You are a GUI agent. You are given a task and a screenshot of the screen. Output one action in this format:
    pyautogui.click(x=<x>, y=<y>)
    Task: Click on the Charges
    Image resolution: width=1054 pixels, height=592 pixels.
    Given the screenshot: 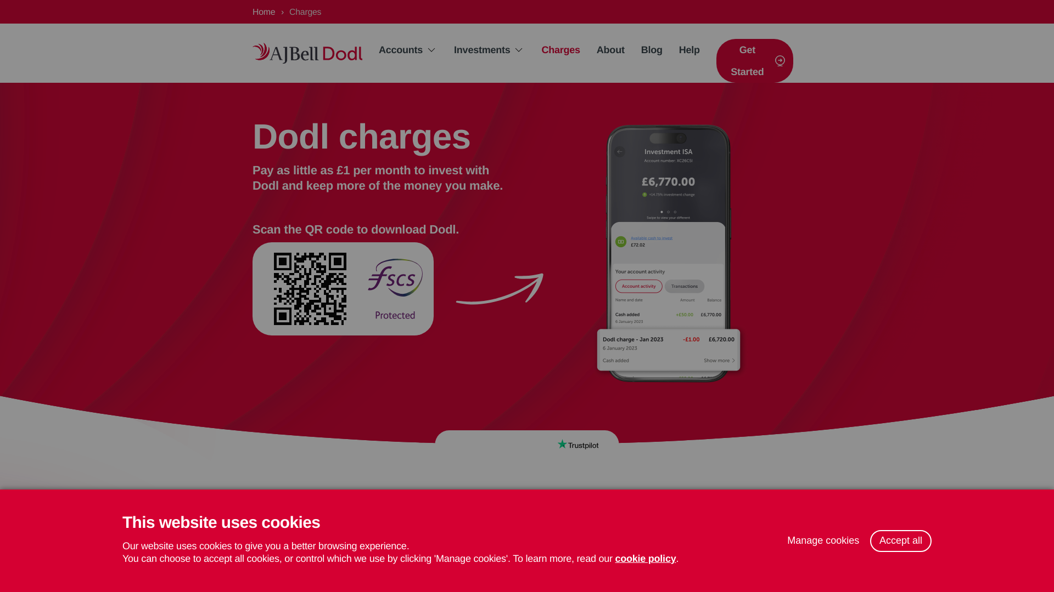 What is the action you would take?
    pyautogui.click(x=560, y=50)
    